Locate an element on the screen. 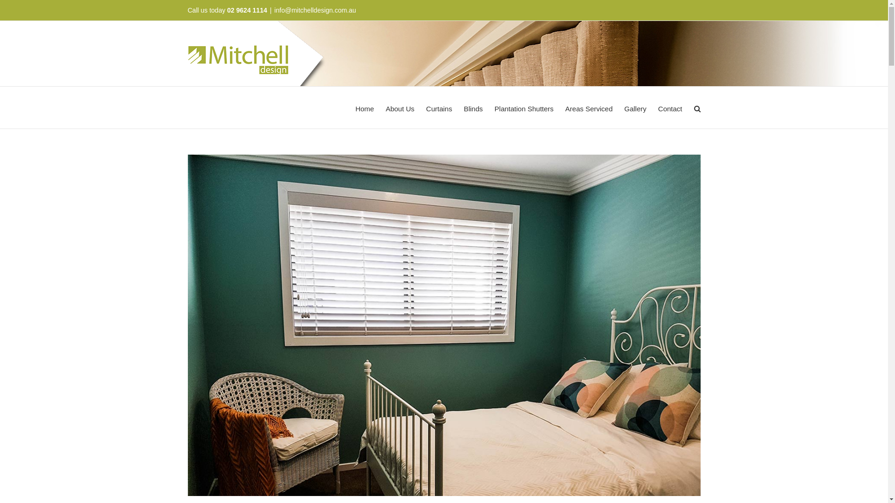  Search is located at coordinates (697, 108).